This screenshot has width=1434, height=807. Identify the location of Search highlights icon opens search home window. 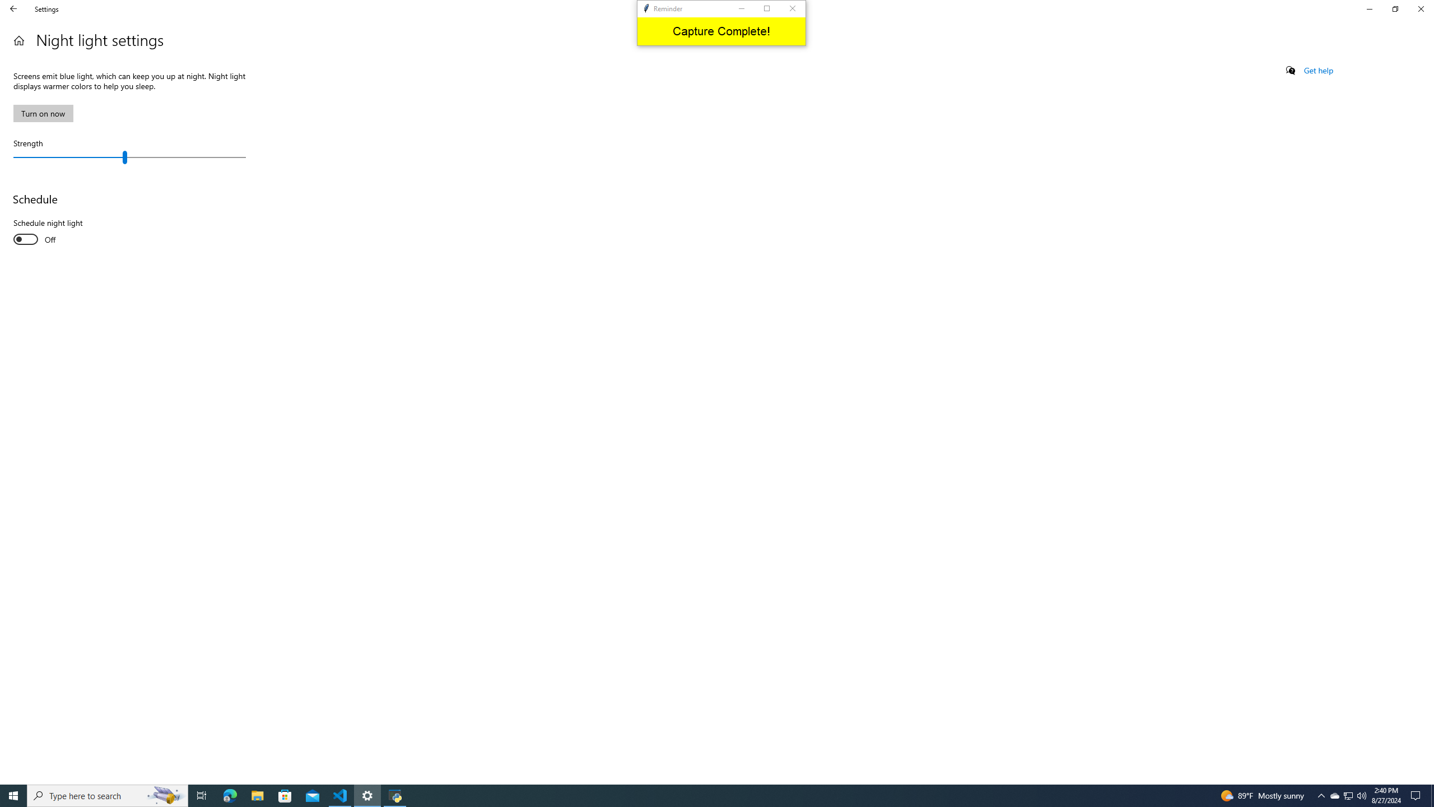
(166, 796).